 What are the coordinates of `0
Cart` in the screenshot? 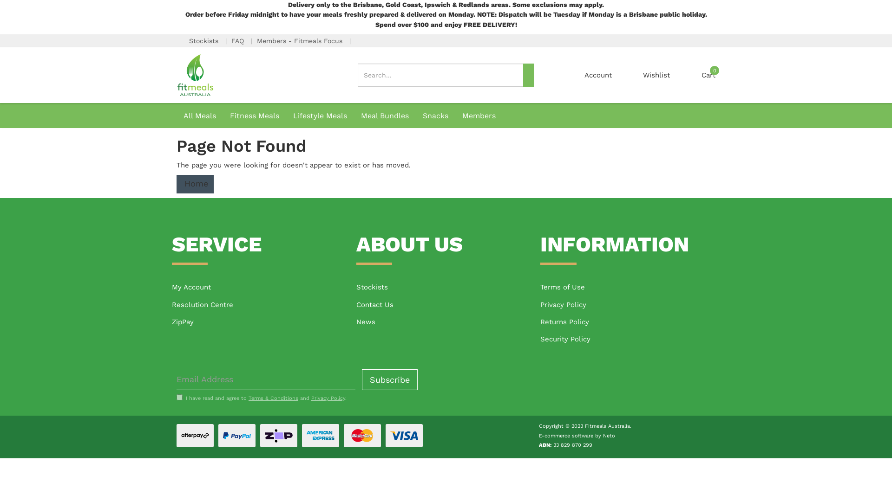 It's located at (708, 75).